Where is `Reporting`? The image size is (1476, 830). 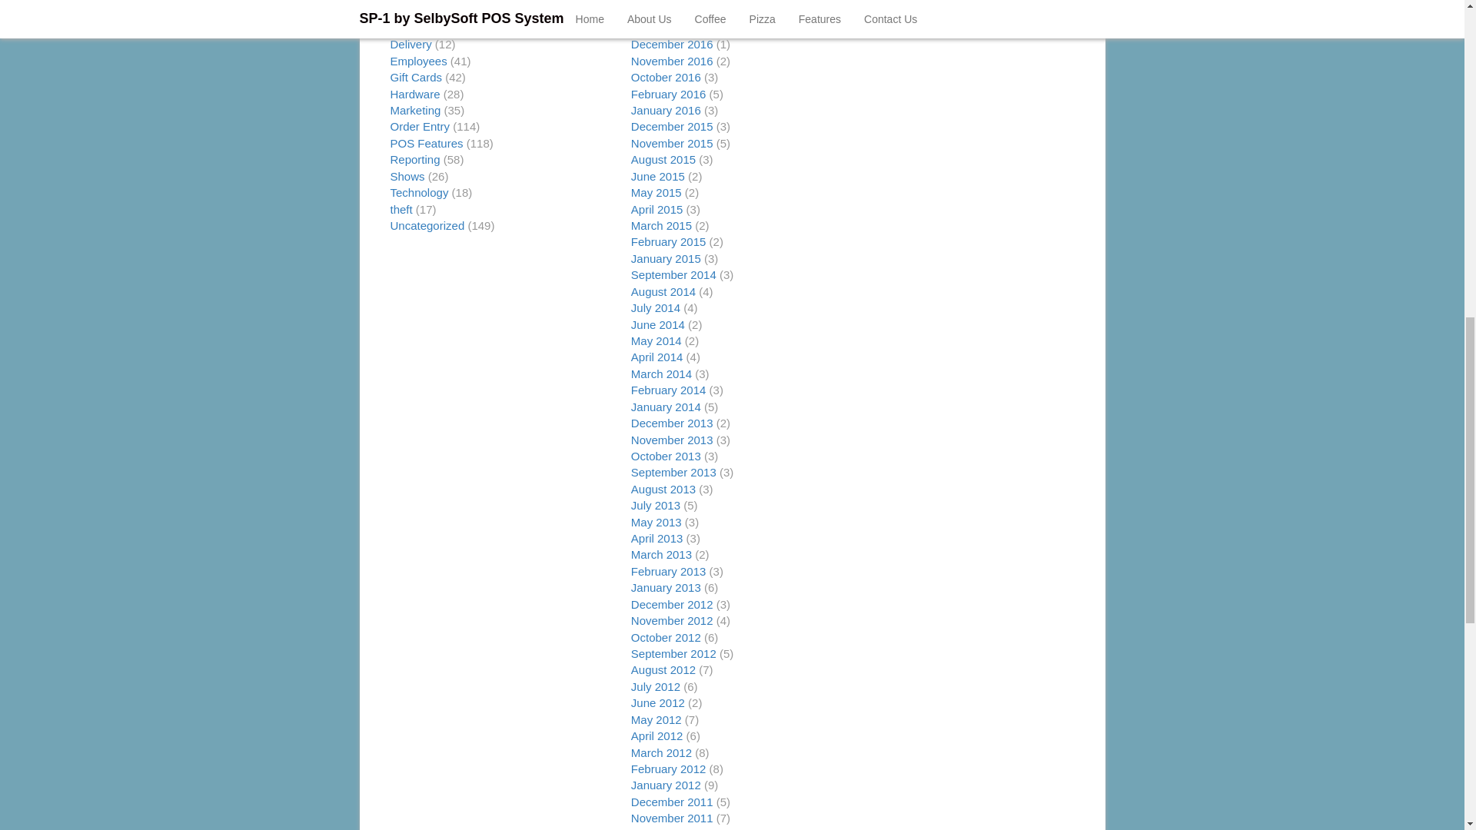 Reporting is located at coordinates (415, 159).